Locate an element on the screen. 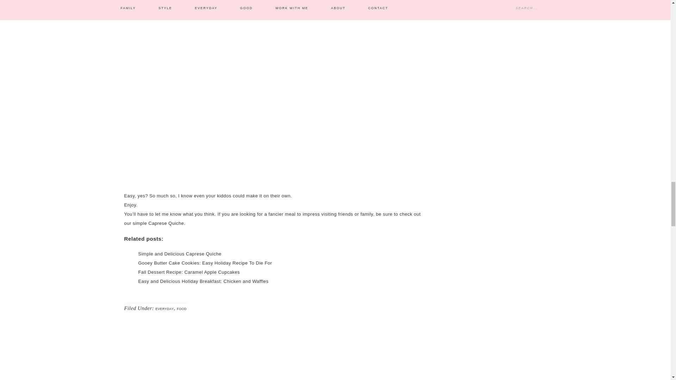  Gooey Butter Cake Cookies: Easy Holiday Recipe To Die For is located at coordinates (205, 262).